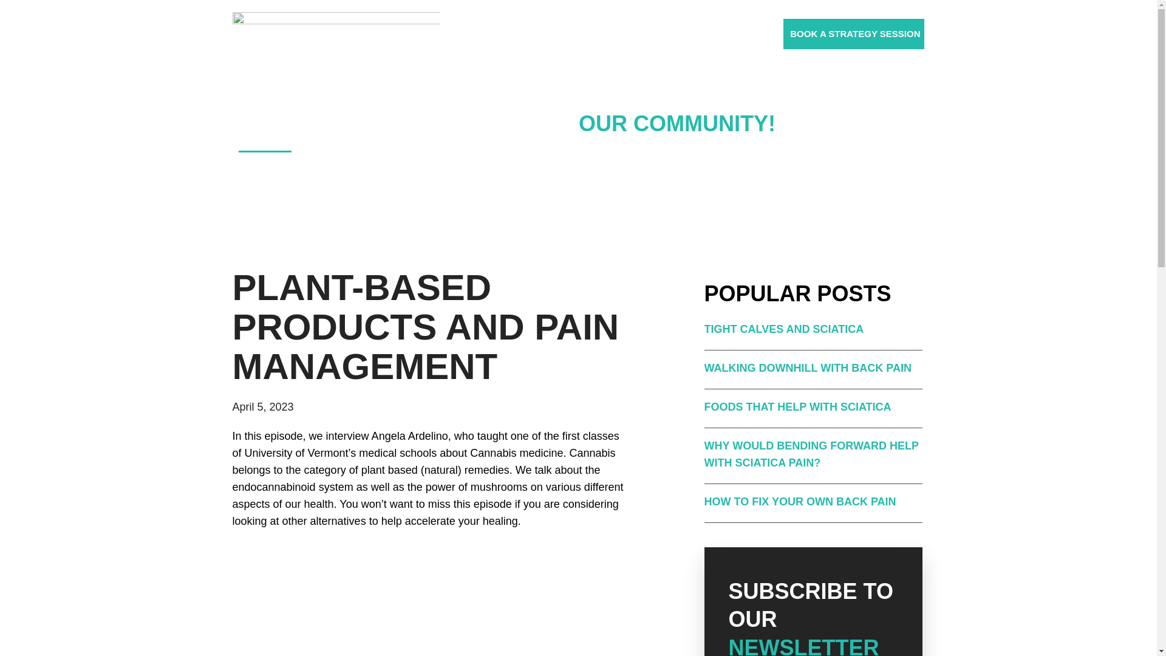 Image resolution: width=1166 pixels, height=656 pixels. Describe the element at coordinates (798, 407) in the screenshot. I see `FOODS THAT HELP WITH SCIATICA` at that location.